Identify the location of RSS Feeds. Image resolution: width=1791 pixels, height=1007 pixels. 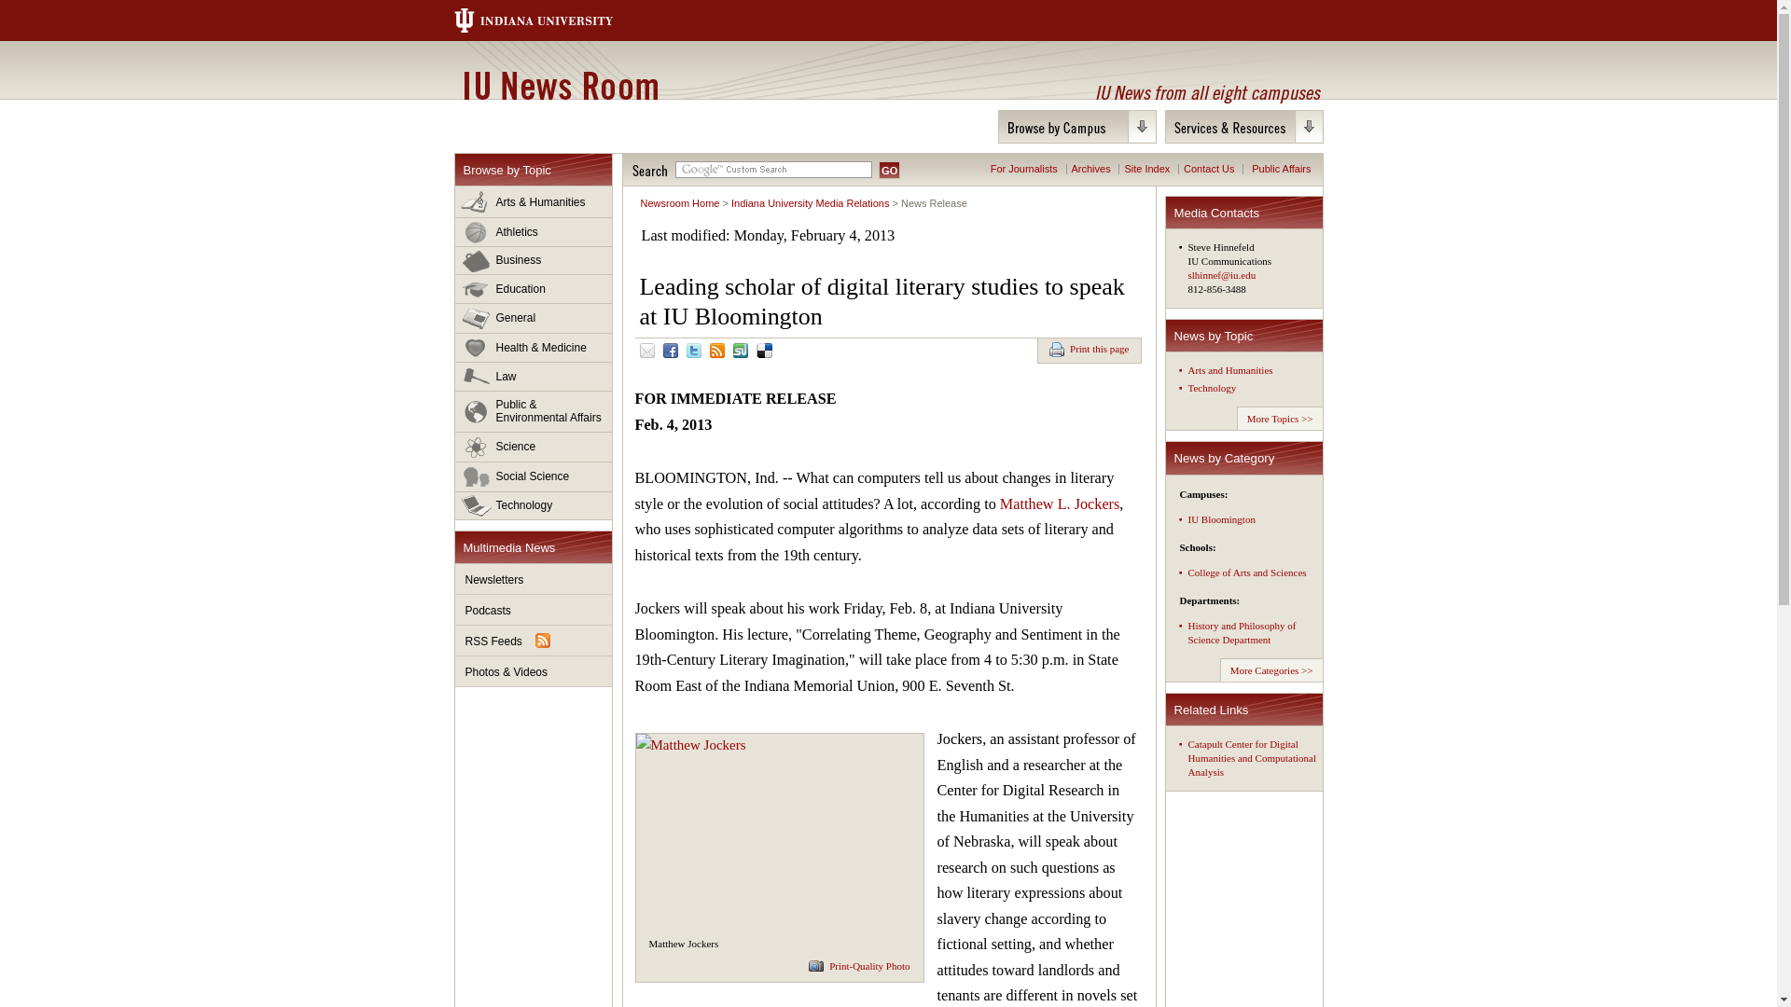
(534, 641).